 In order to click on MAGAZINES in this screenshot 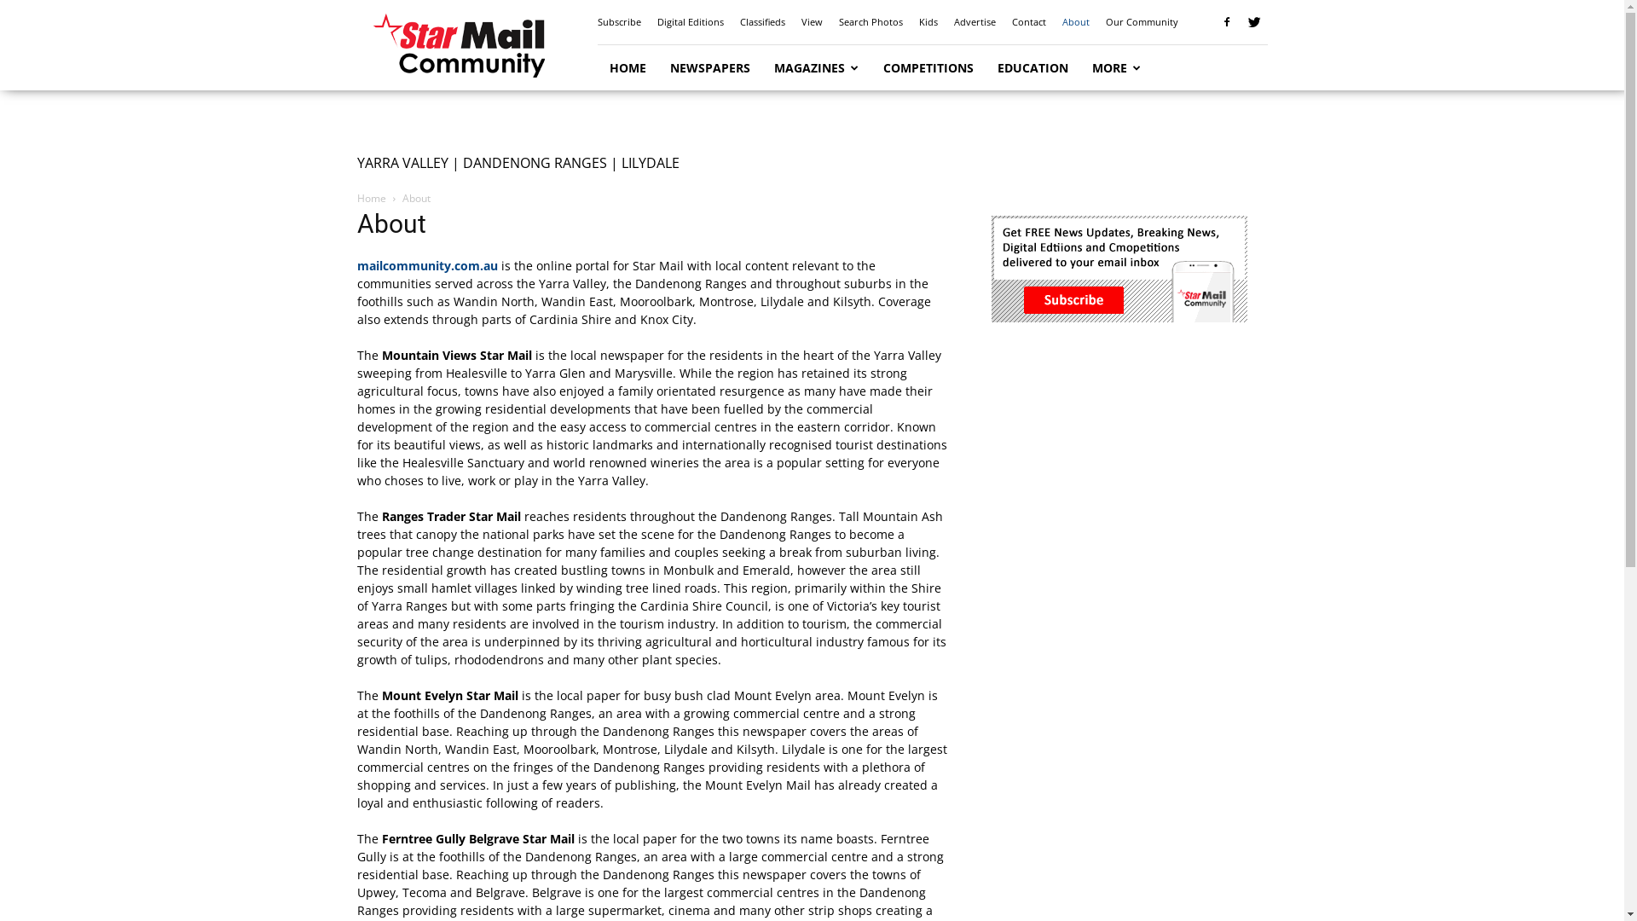, I will do `click(817, 68)`.